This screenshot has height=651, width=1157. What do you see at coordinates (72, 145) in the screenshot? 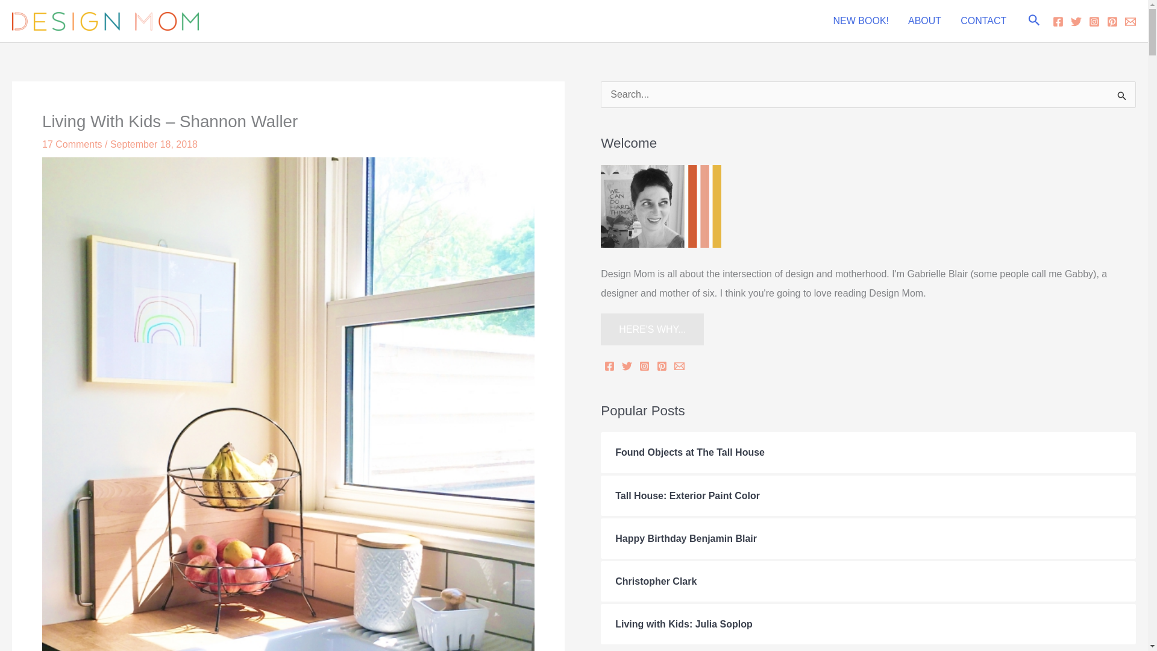
I see `17 Comments` at bounding box center [72, 145].